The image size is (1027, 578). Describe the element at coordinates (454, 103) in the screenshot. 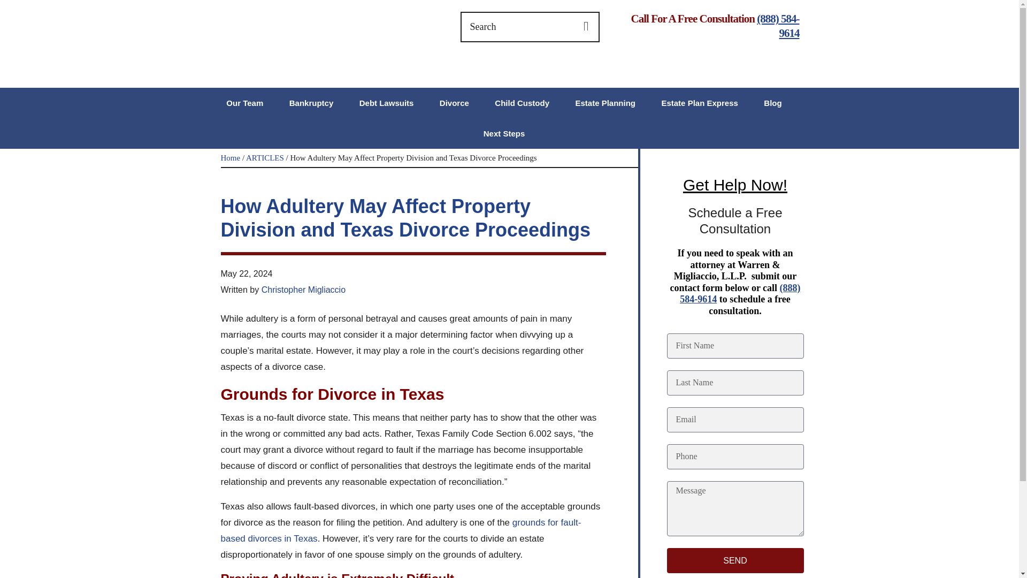

I see `Divorce` at that location.